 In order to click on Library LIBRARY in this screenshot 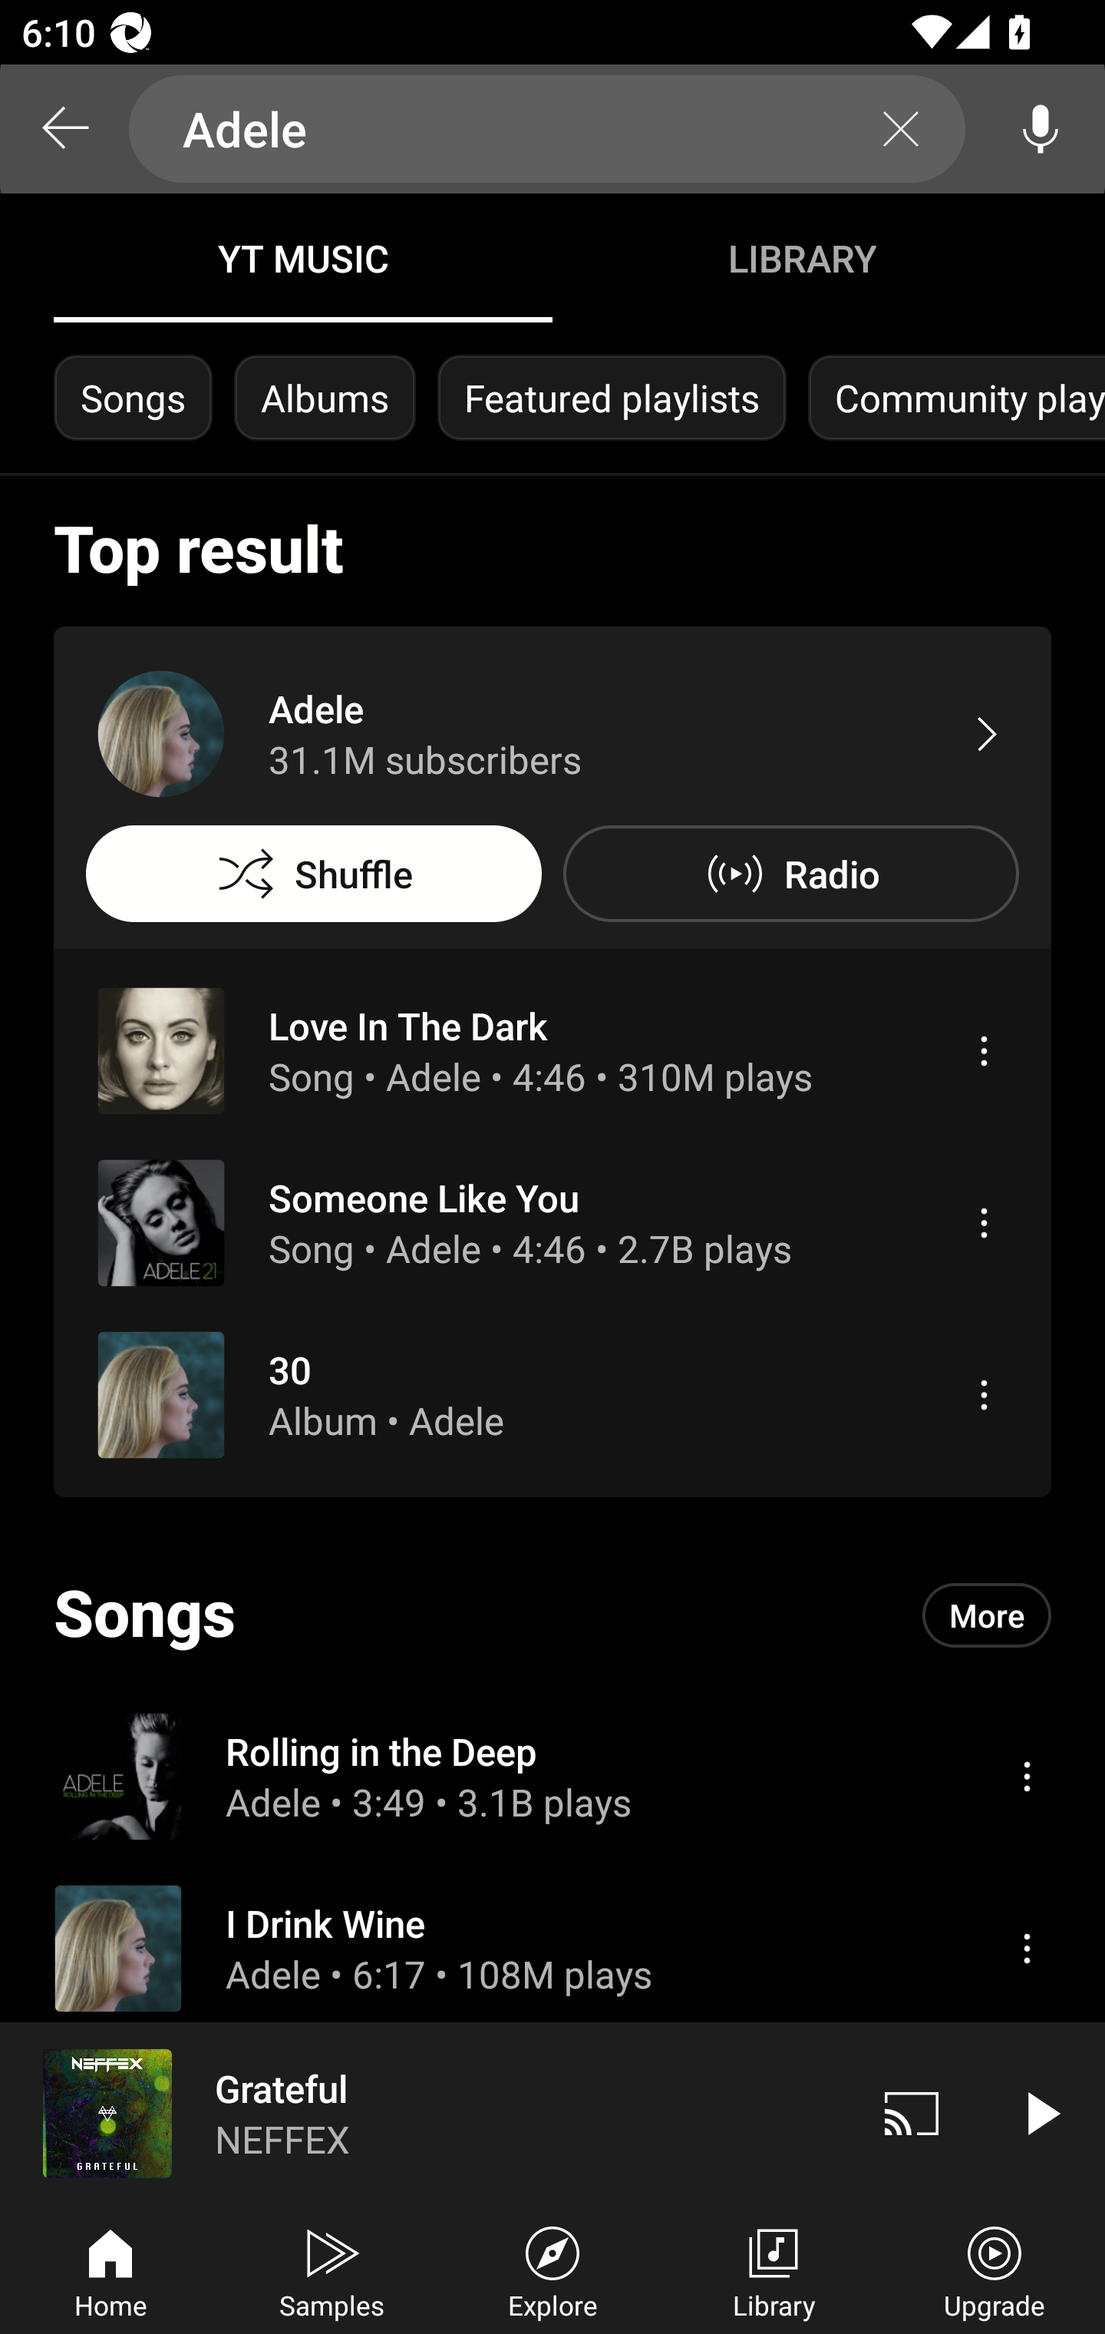, I will do `click(801, 258)`.